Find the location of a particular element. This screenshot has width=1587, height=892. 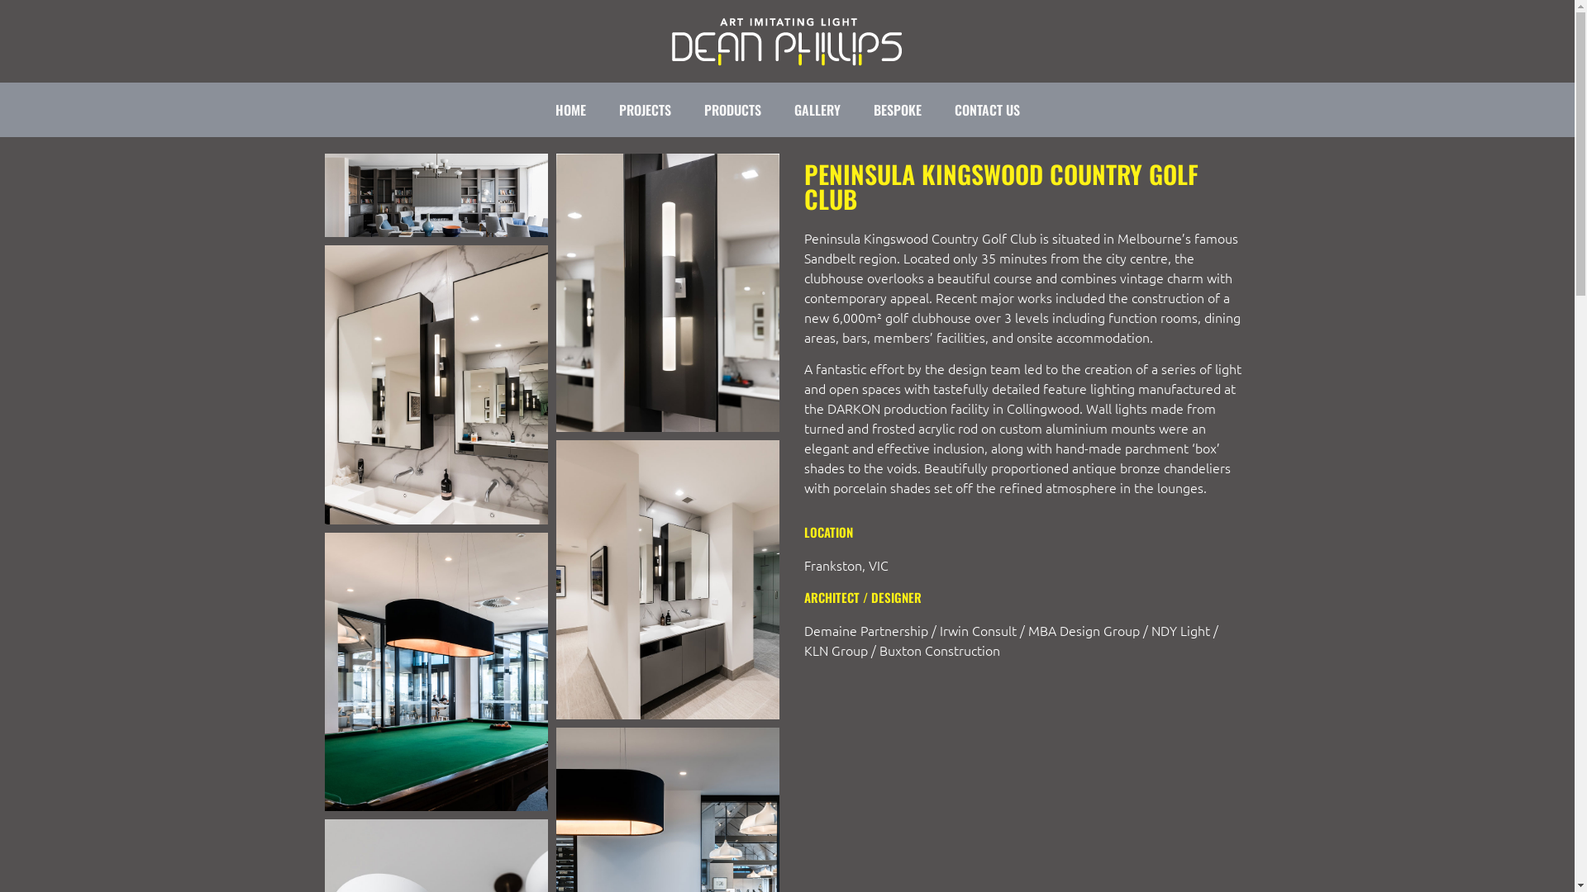

CONTACT US is located at coordinates (987, 109).